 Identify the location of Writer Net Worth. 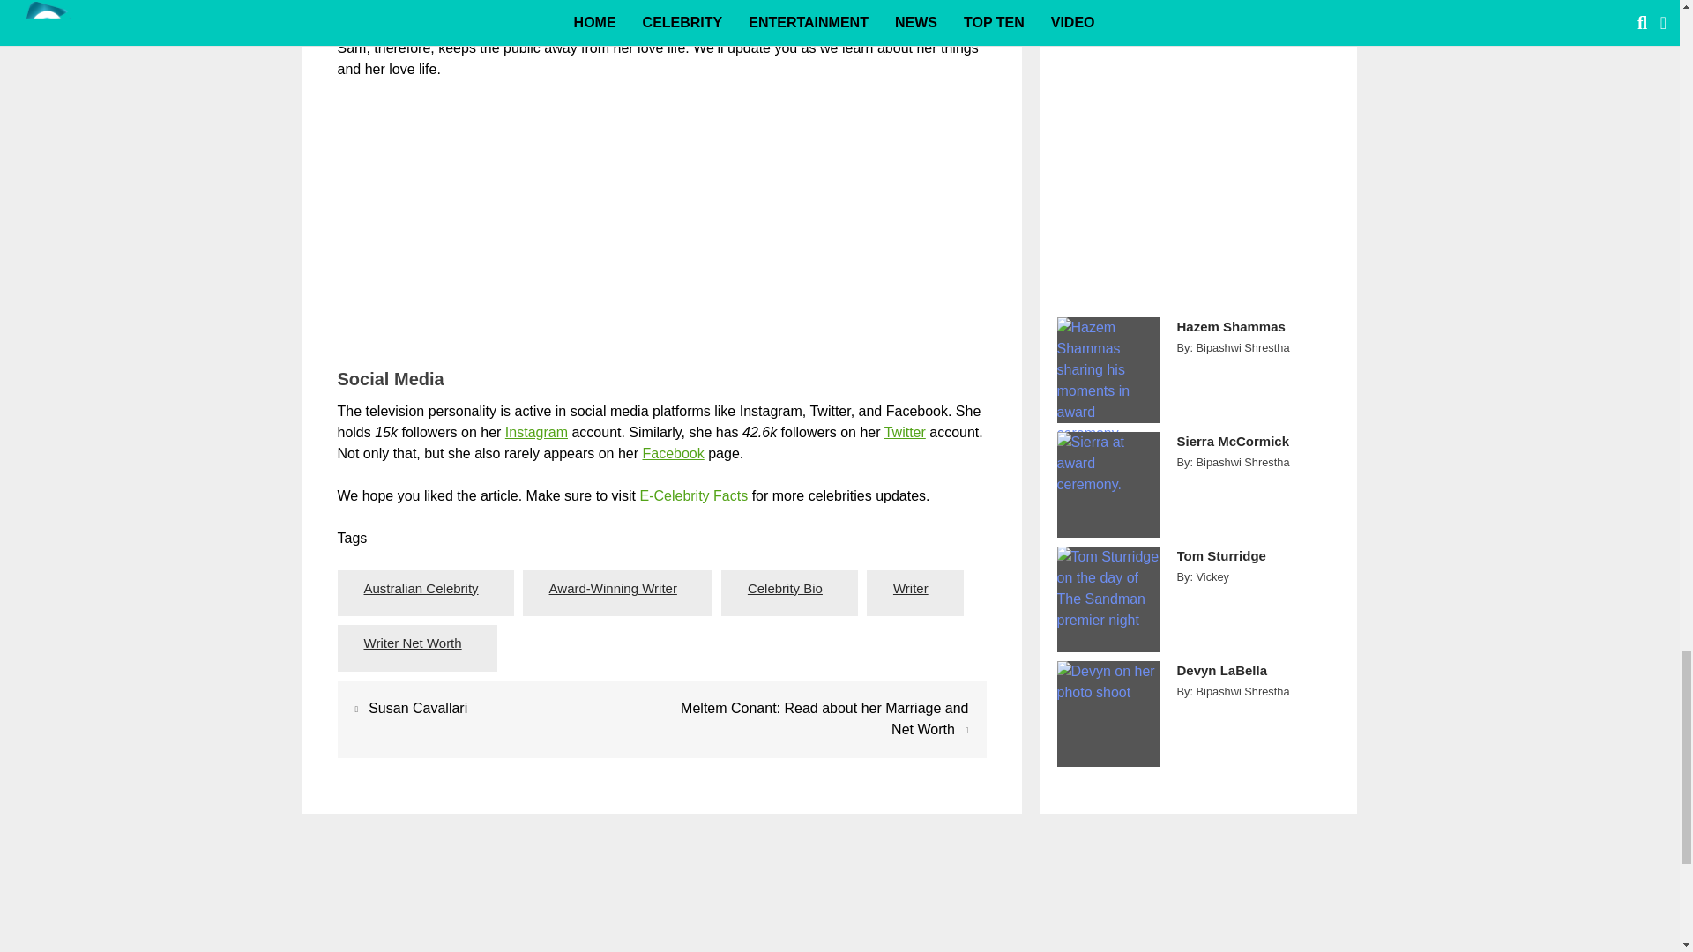
(413, 643).